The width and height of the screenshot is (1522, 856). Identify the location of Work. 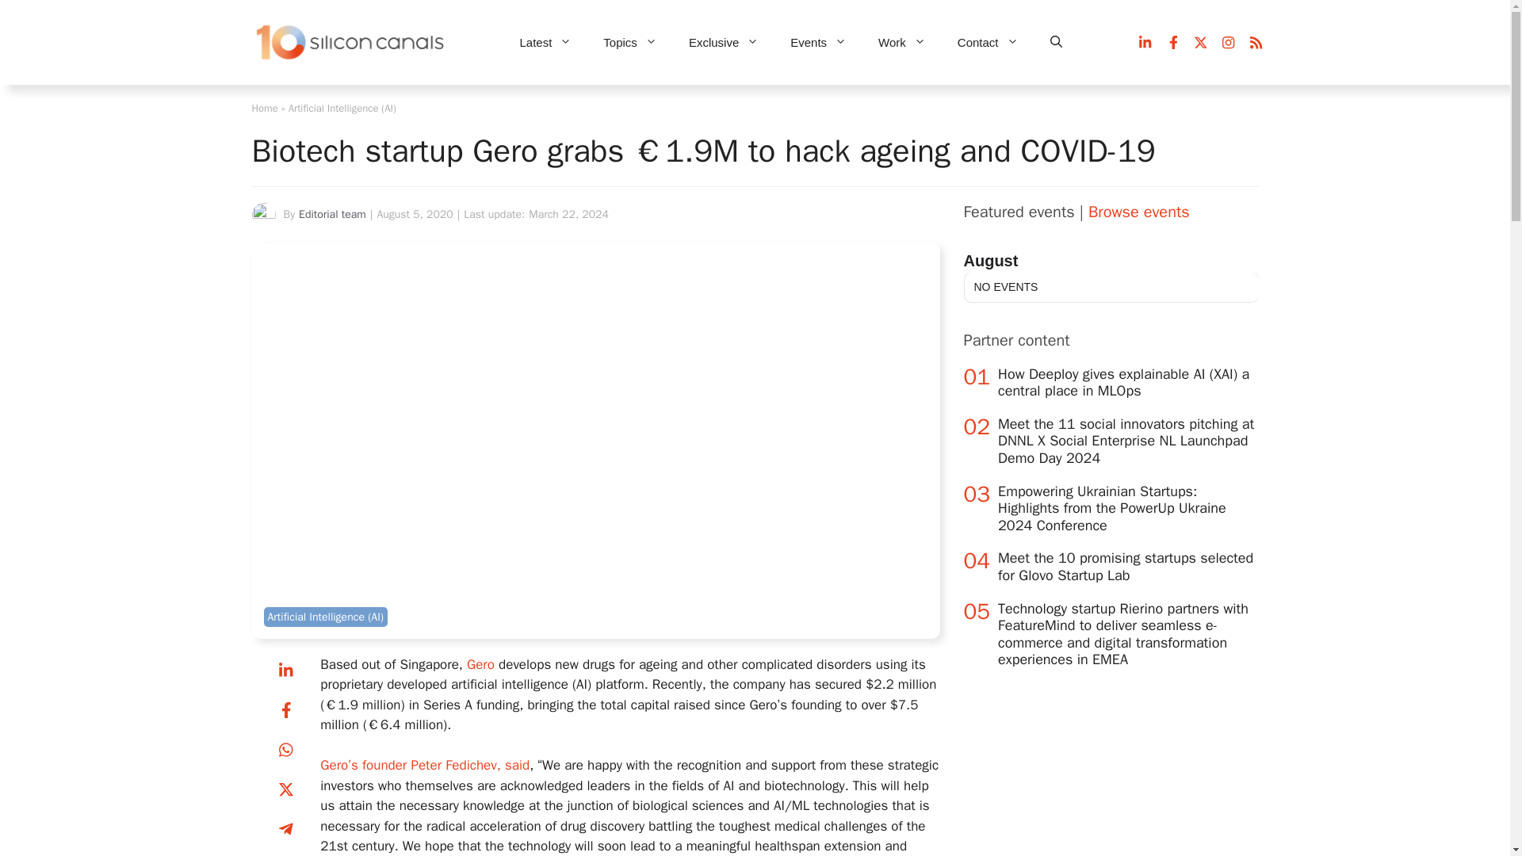
(902, 43).